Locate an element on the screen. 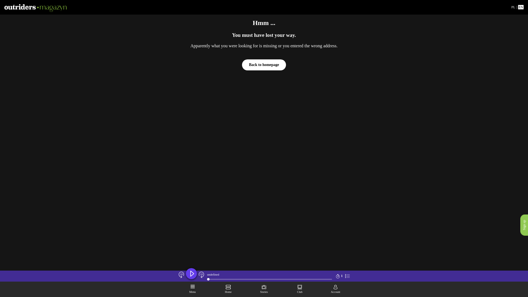  PL is located at coordinates (513, 7).